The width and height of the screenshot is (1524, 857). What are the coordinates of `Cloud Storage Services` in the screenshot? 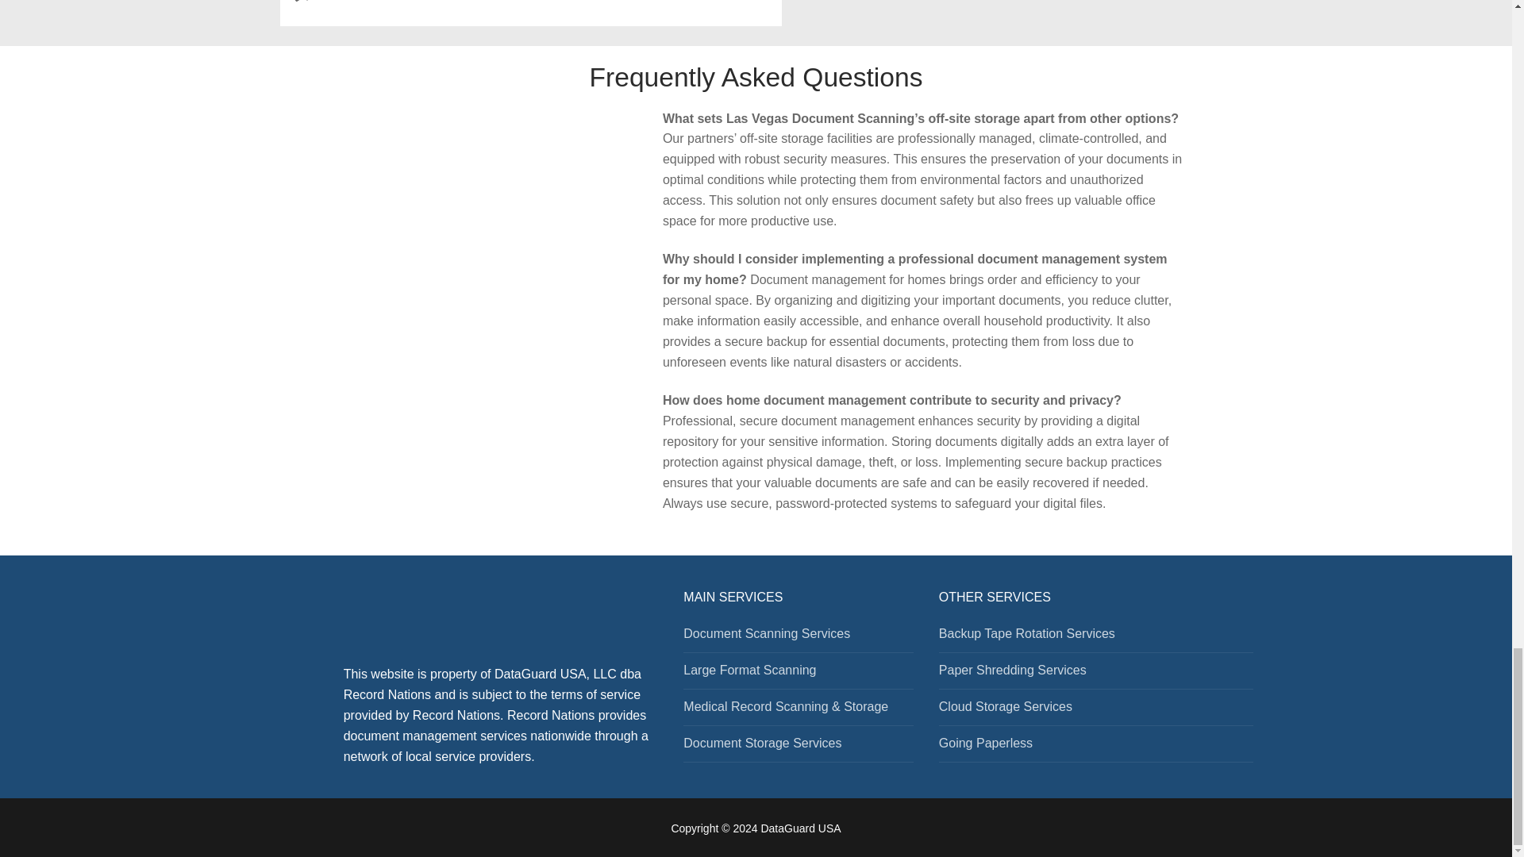 It's located at (1096, 711).